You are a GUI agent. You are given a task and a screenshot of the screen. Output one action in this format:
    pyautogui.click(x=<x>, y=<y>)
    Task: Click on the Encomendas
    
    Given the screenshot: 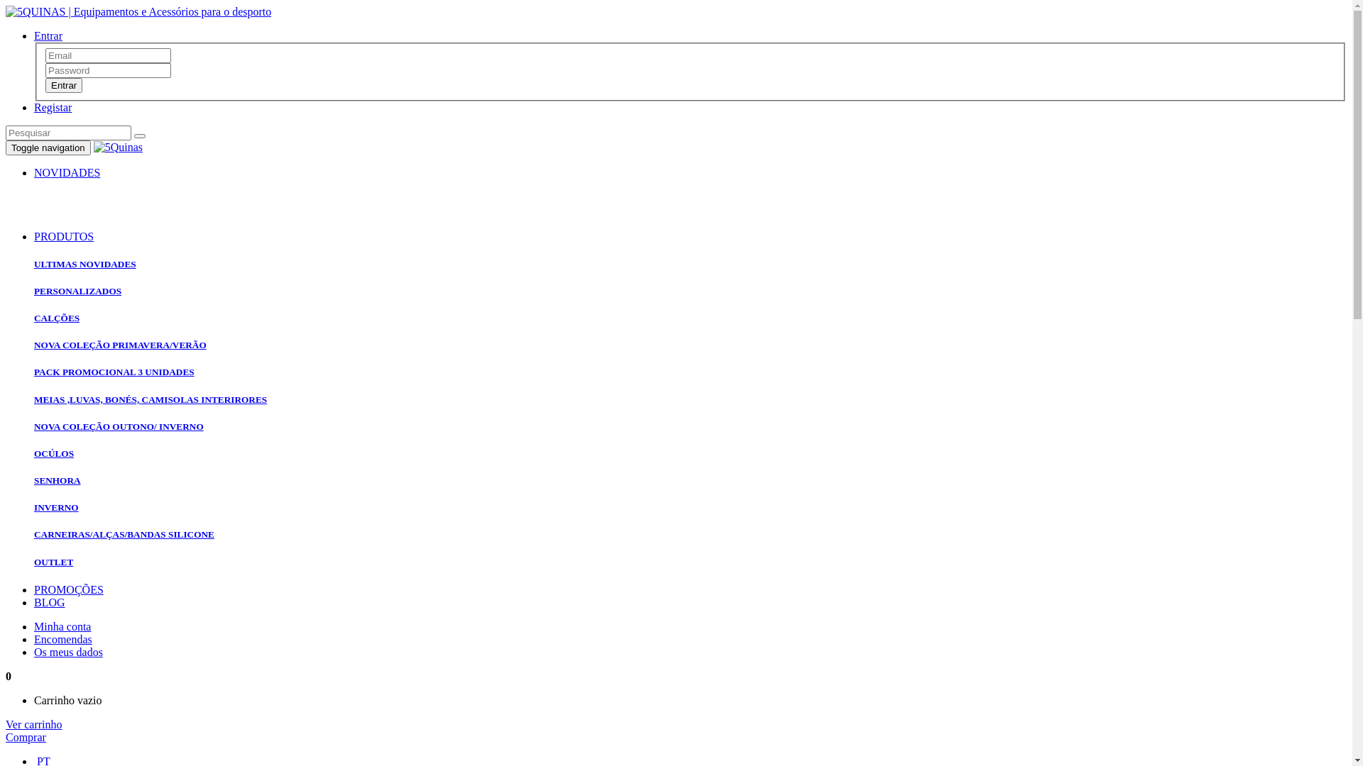 What is the action you would take?
    pyautogui.click(x=63, y=640)
    